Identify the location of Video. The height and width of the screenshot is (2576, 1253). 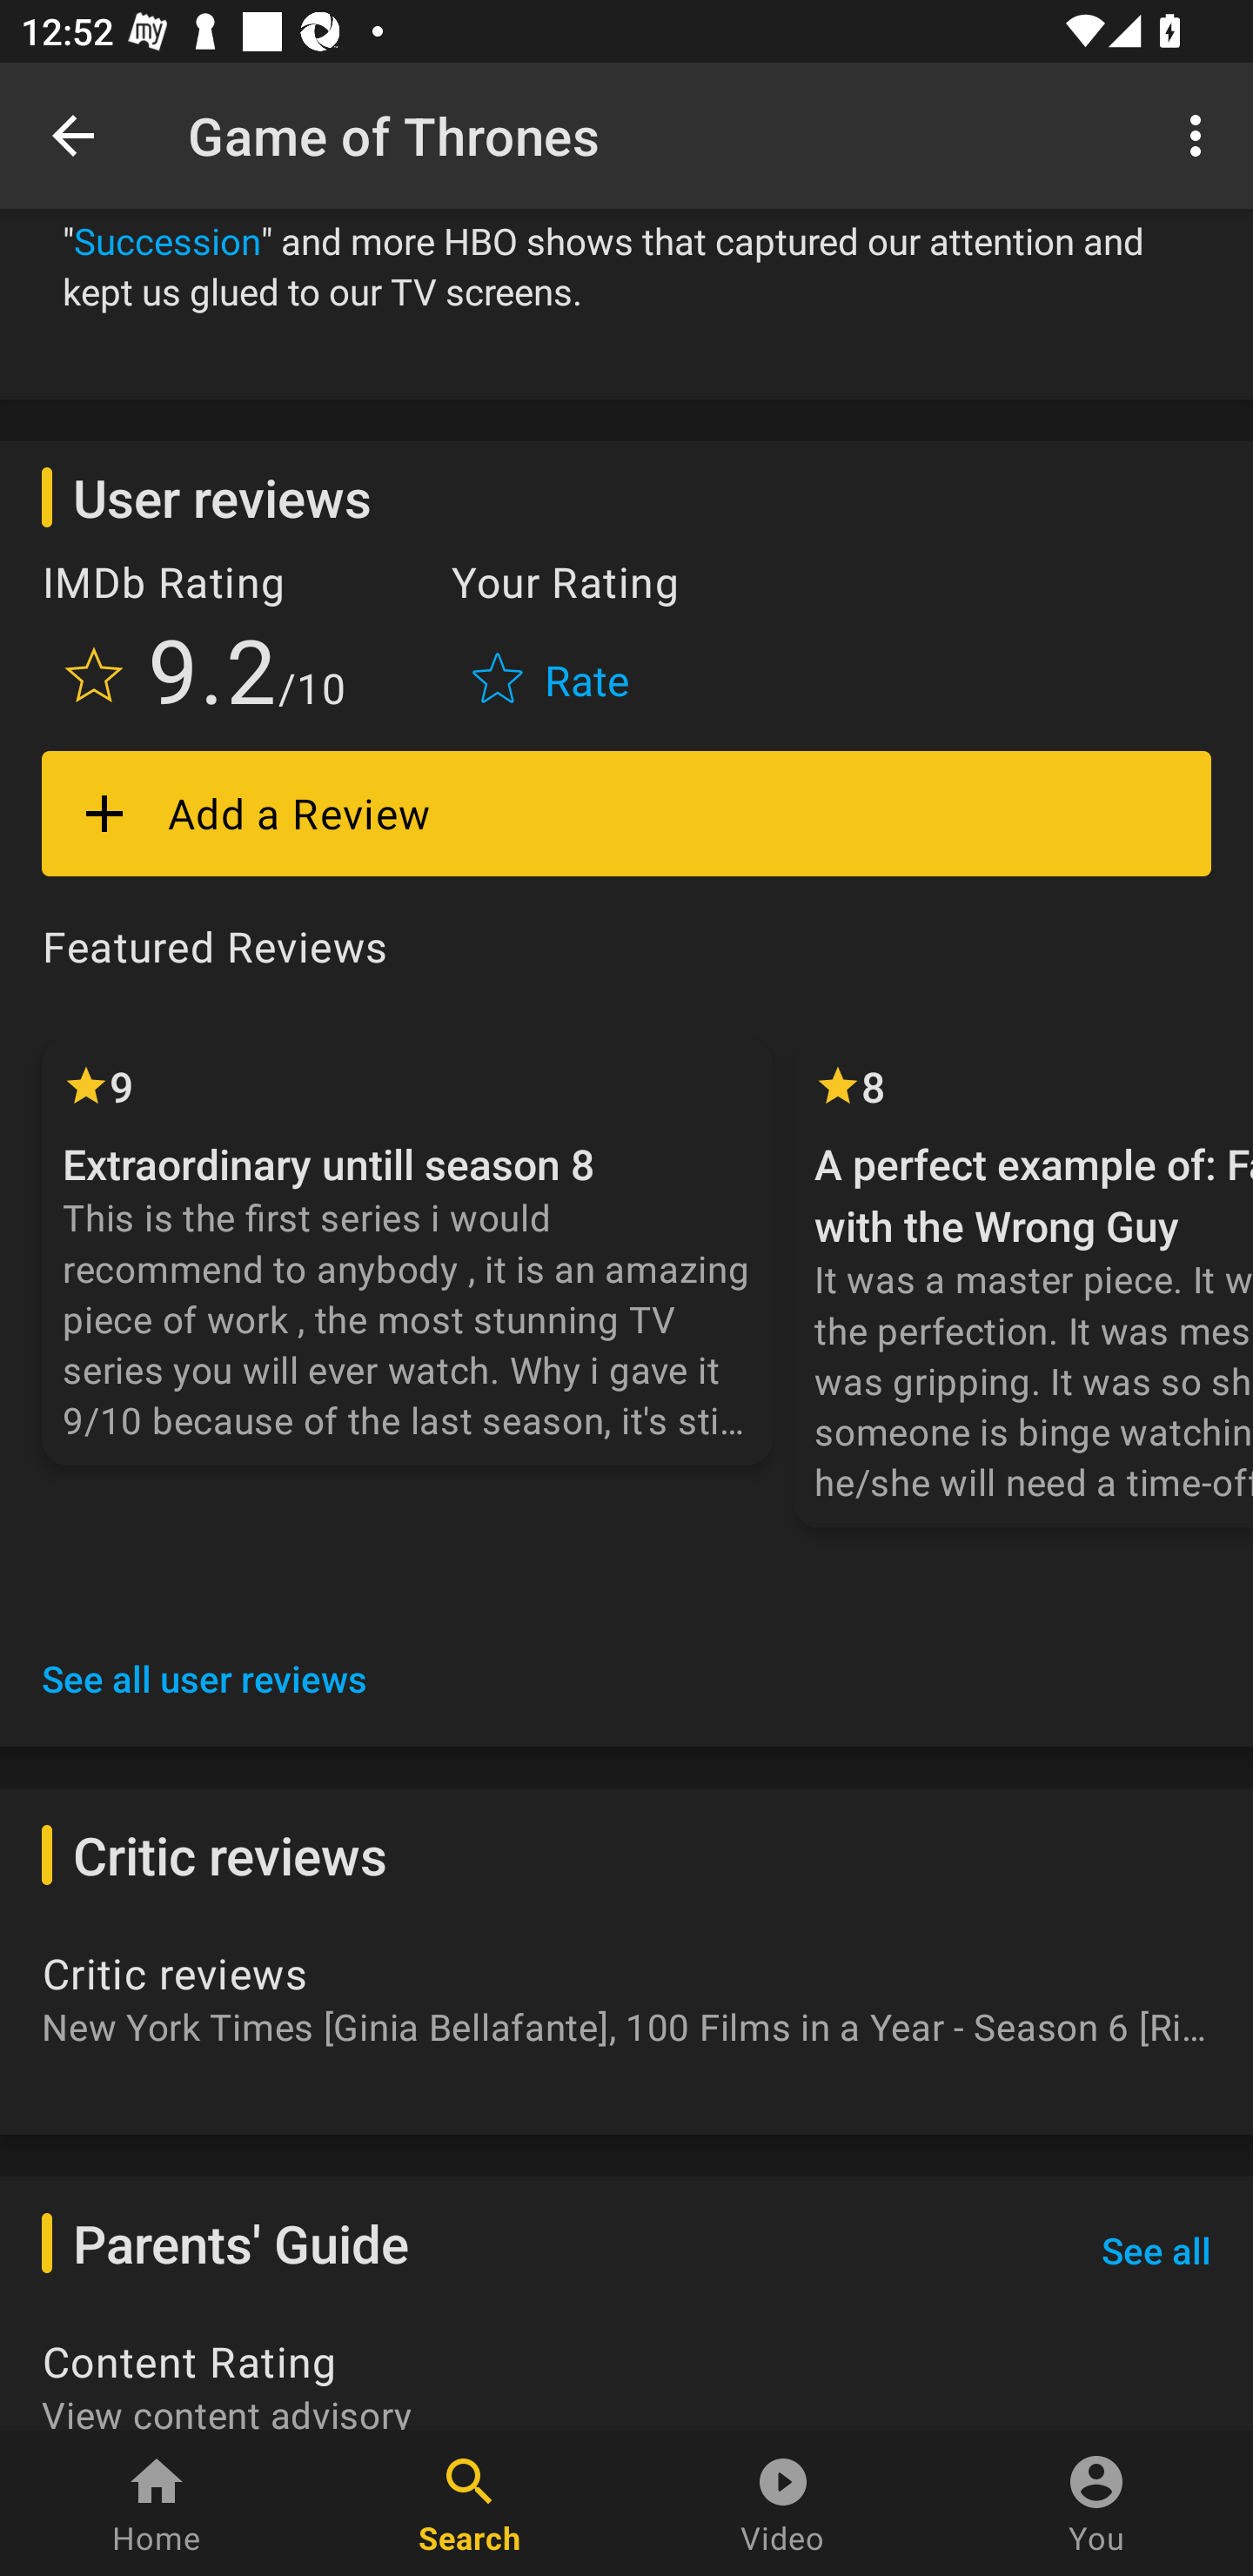
(783, 2503).